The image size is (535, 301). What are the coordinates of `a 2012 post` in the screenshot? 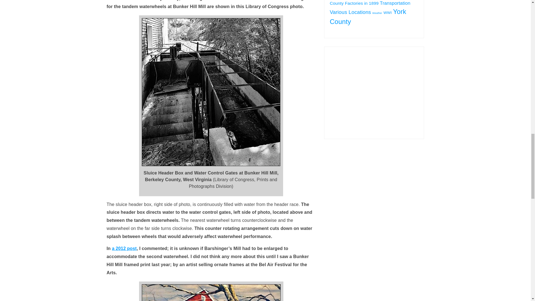 It's located at (124, 248).